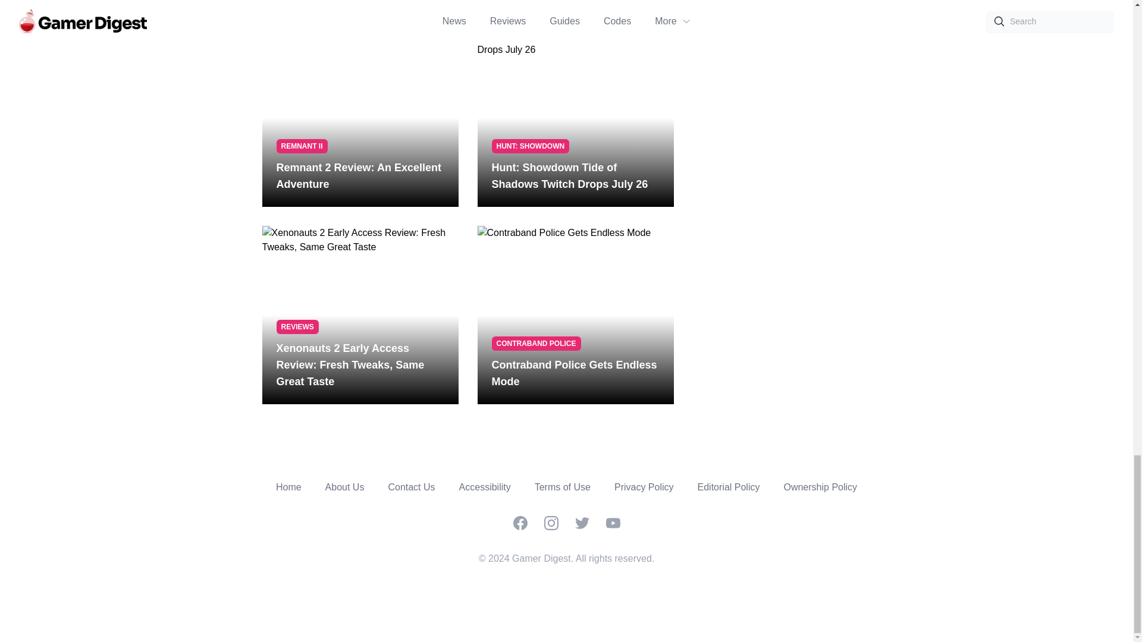 The height and width of the screenshot is (642, 1142). I want to click on HUNT: SHOWDOWN, so click(529, 146).